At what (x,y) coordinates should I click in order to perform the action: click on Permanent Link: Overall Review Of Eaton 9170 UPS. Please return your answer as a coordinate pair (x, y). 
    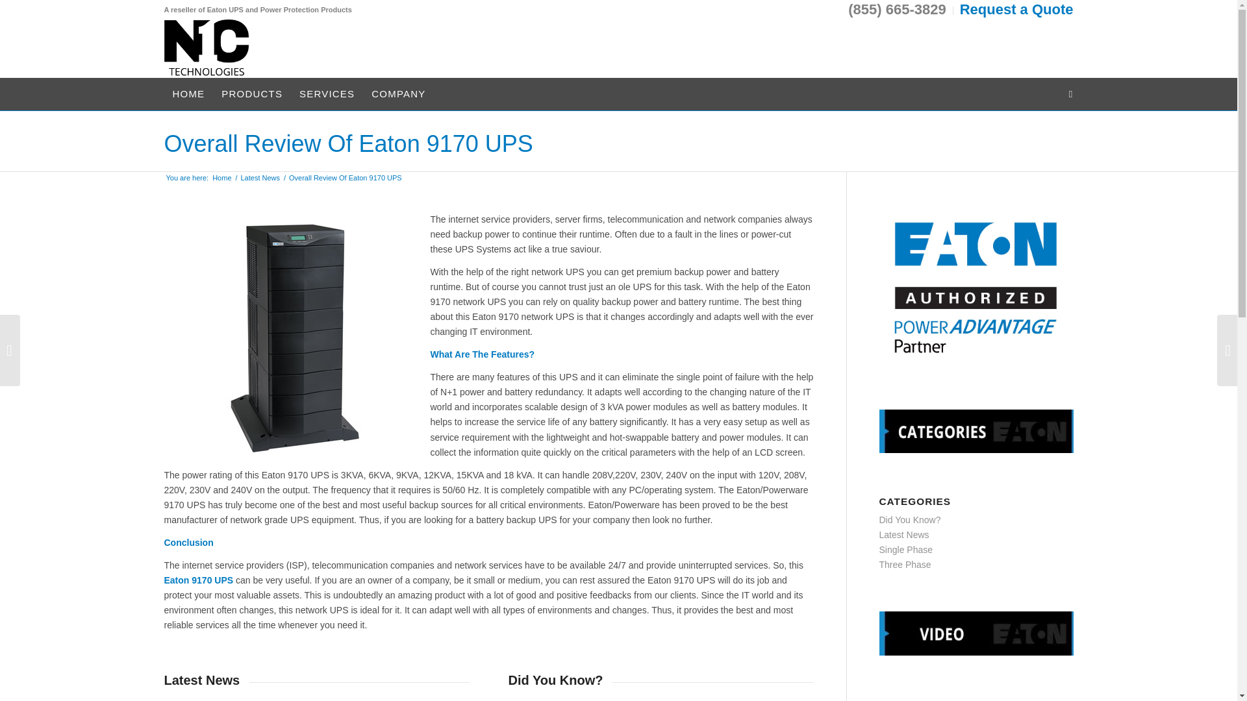
    Looking at the image, I should click on (347, 144).